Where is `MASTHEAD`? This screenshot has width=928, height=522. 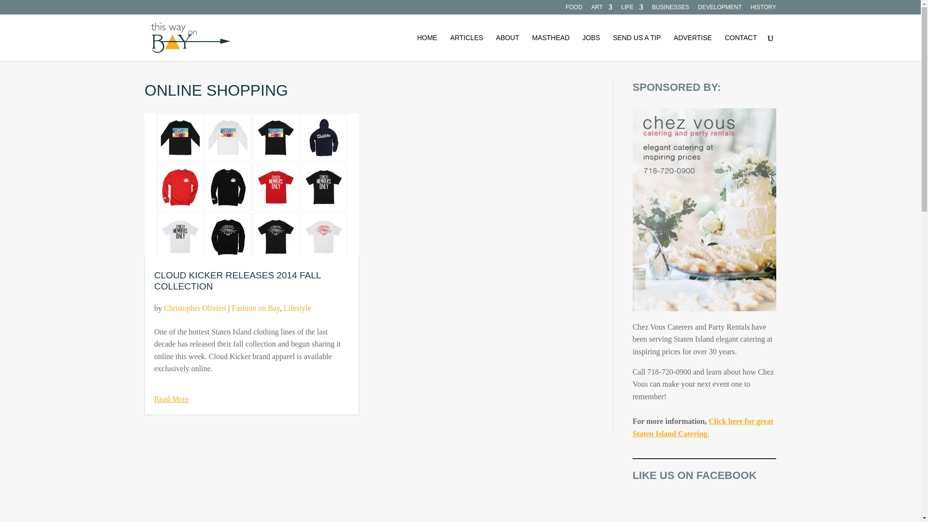 MASTHEAD is located at coordinates (551, 47).